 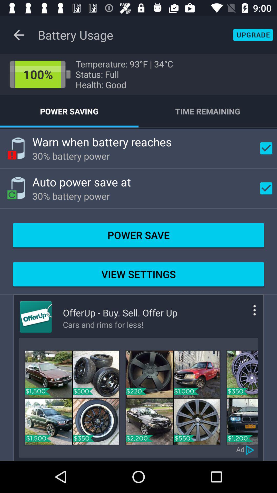 I want to click on press the icon above the warn when battery item, so click(x=208, y=111).